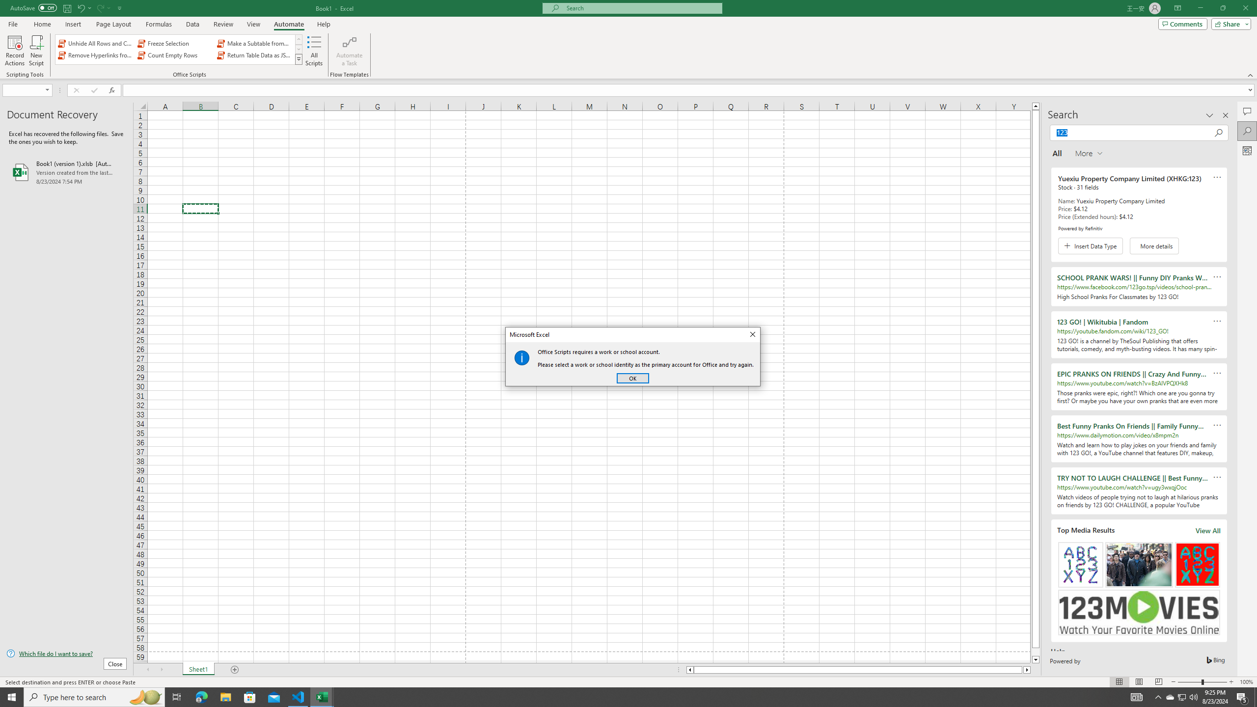 Image resolution: width=1257 pixels, height=707 pixels. Describe the element at coordinates (179, 50) in the screenshot. I see `Freeze Selection` at that location.